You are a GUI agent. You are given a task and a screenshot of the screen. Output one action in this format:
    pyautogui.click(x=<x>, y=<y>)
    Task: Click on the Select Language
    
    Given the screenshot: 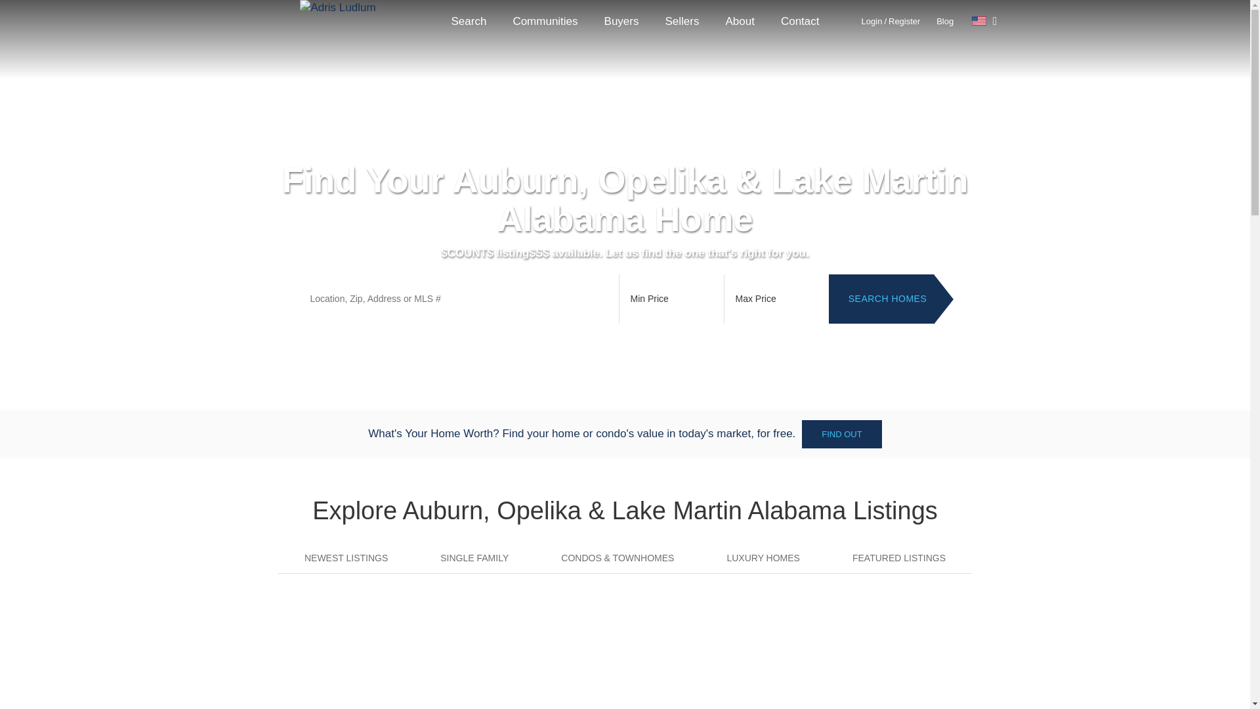 What is the action you would take?
    pyautogui.click(x=984, y=21)
    